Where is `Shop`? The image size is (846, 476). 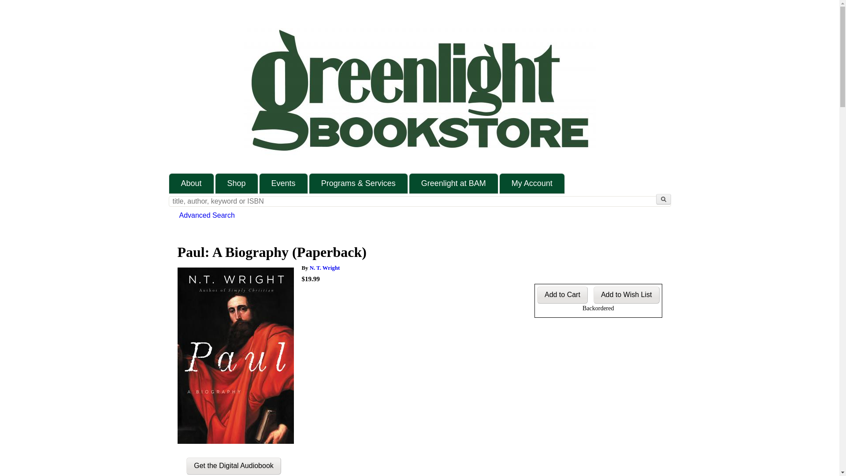
Shop is located at coordinates (237, 183).